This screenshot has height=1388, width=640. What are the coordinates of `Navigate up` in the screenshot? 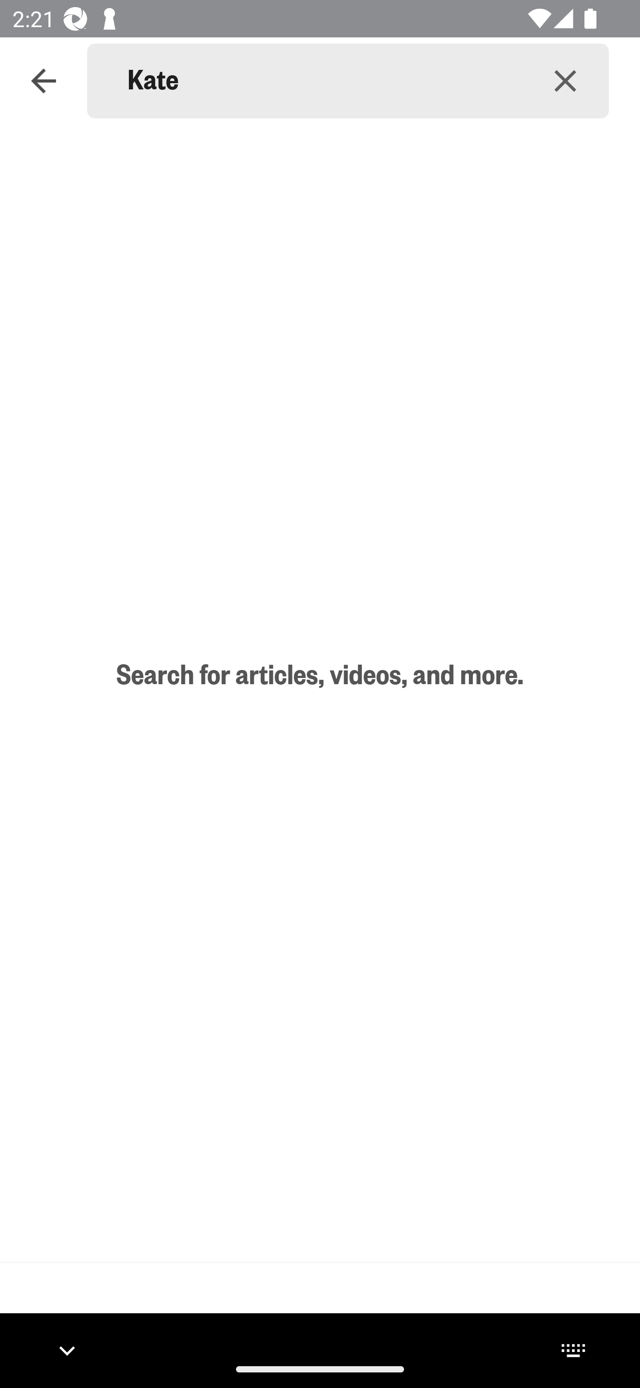 It's located at (44, 81).